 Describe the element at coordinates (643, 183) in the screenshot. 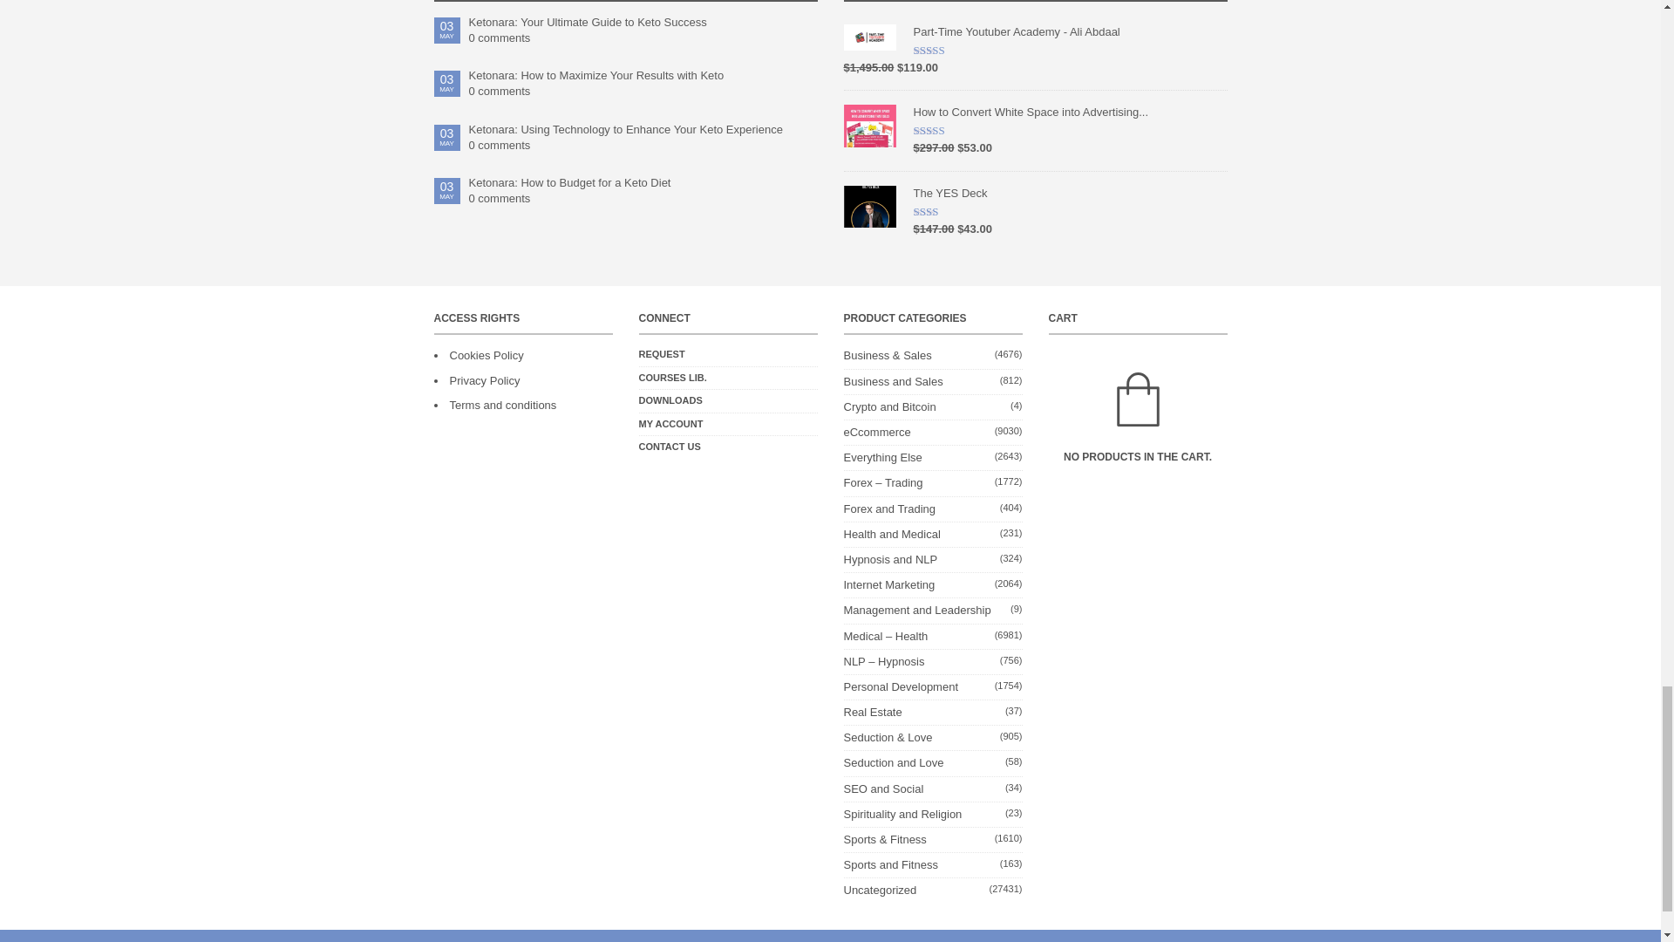

I see `Ketonara: How to Budget for a Keto Diet` at that location.